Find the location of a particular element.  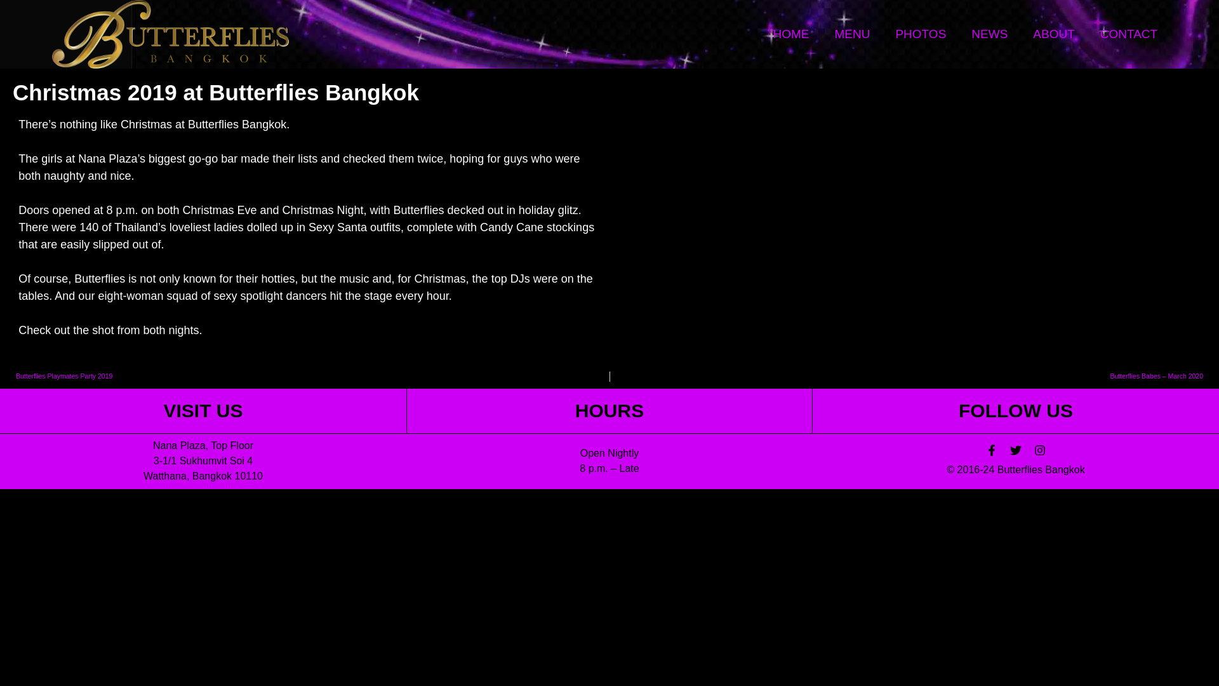

PHOTOS is located at coordinates (921, 34).